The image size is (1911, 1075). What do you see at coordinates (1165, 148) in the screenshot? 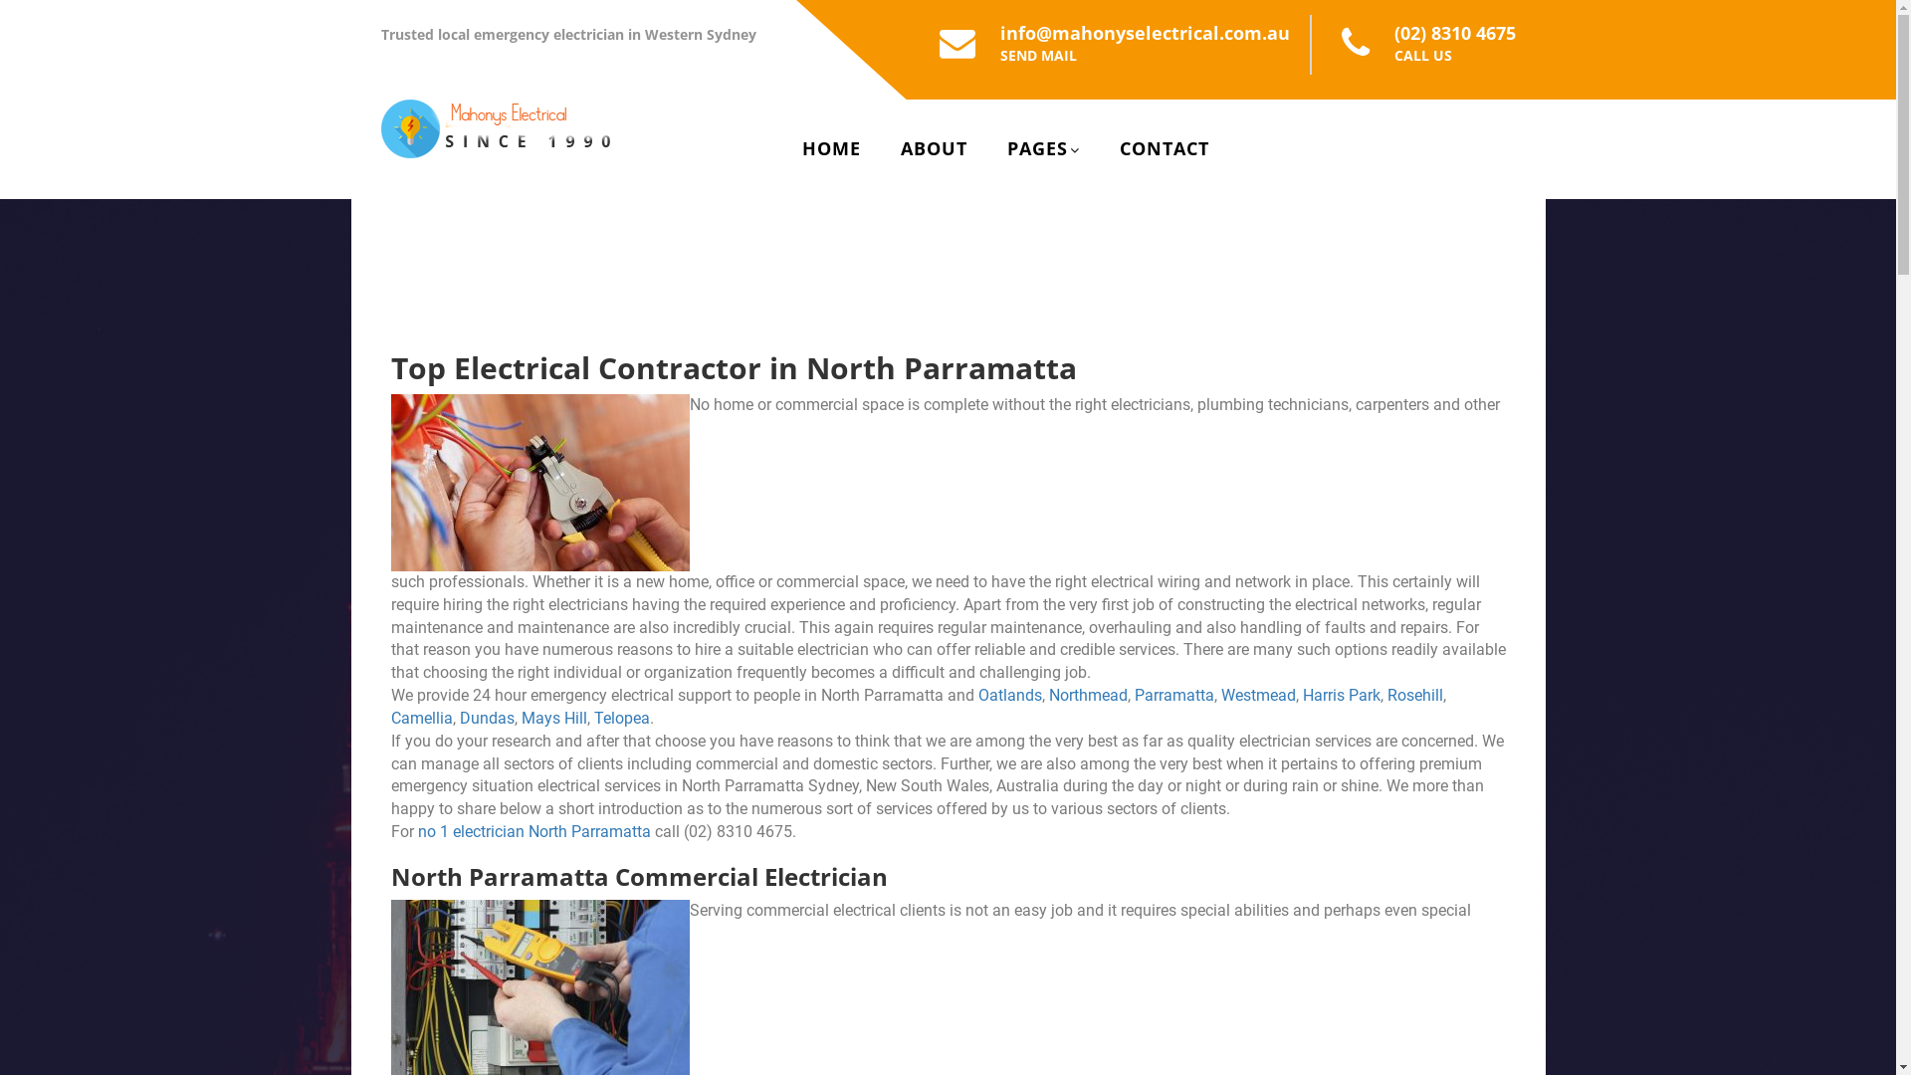
I see `CONTACT` at bounding box center [1165, 148].